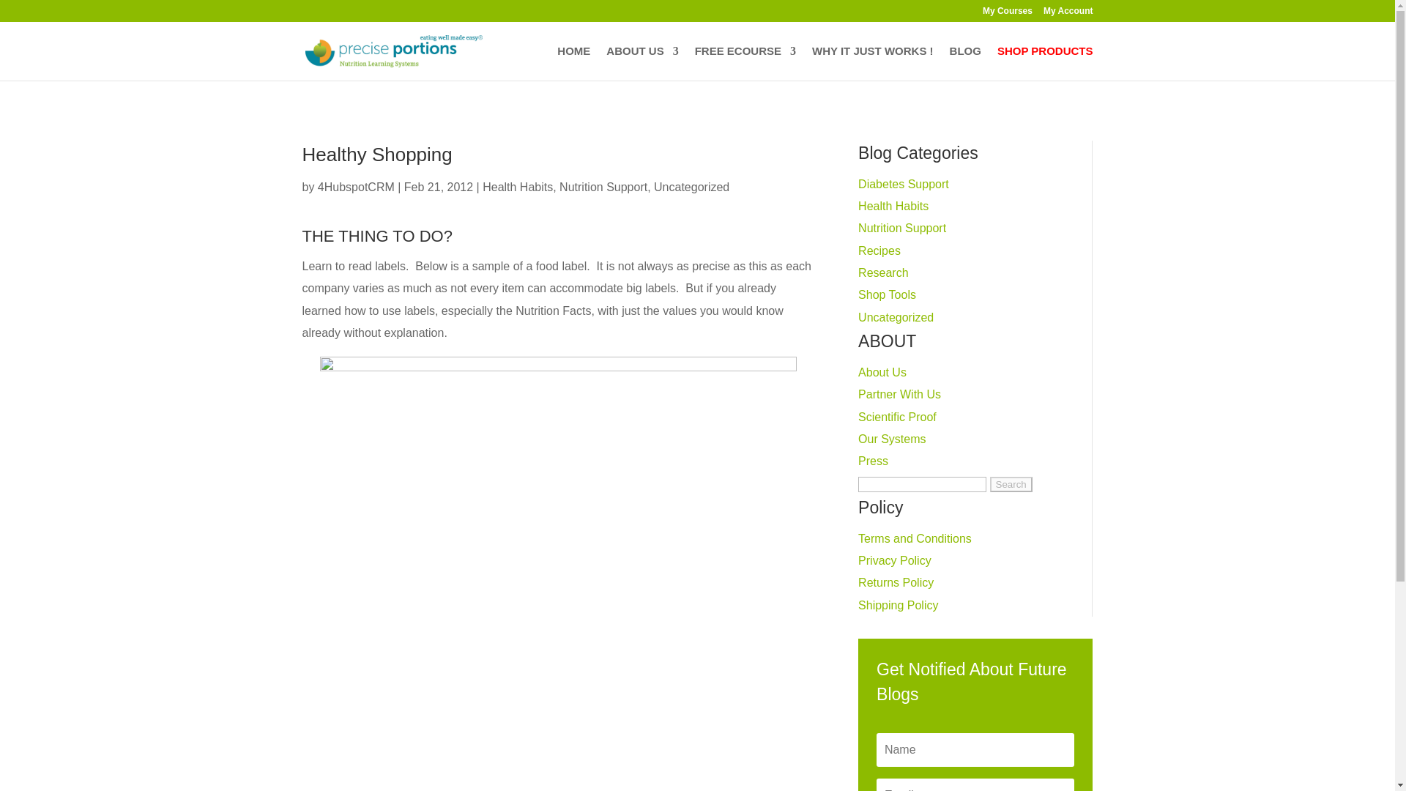 Image resolution: width=1406 pixels, height=791 pixels. What do you see at coordinates (603, 187) in the screenshot?
I see `Nutrition Support` at bounding box center [603, 187].